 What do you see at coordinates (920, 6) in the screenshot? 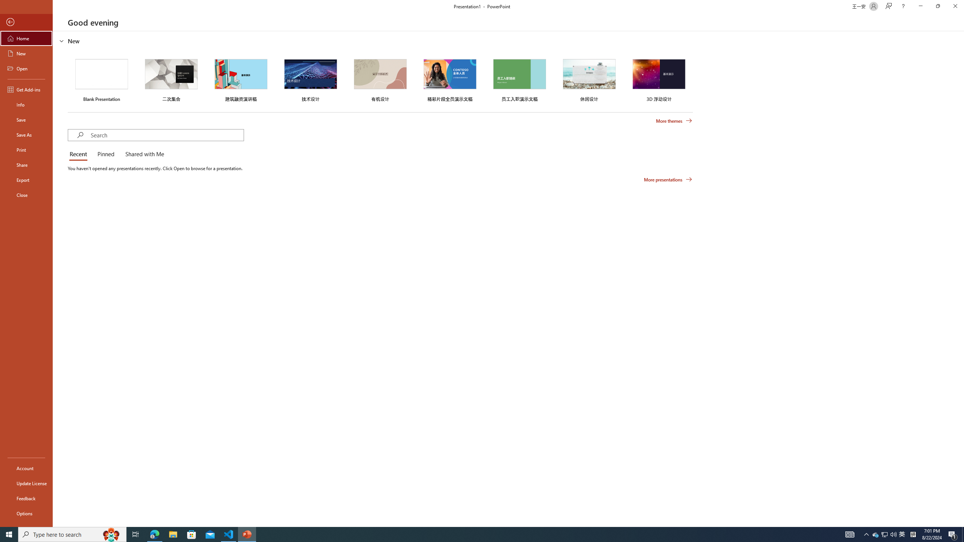
I see `Minimize` at bounding box center [920, 6].